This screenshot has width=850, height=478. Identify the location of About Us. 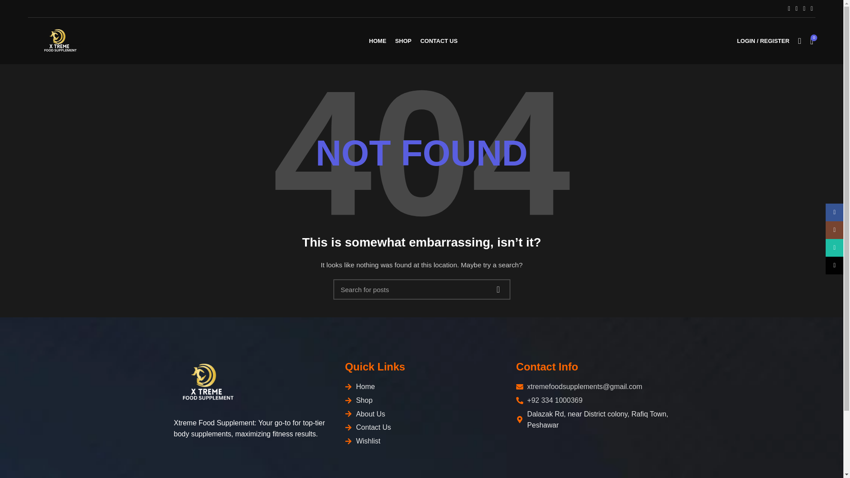
(421, 414).